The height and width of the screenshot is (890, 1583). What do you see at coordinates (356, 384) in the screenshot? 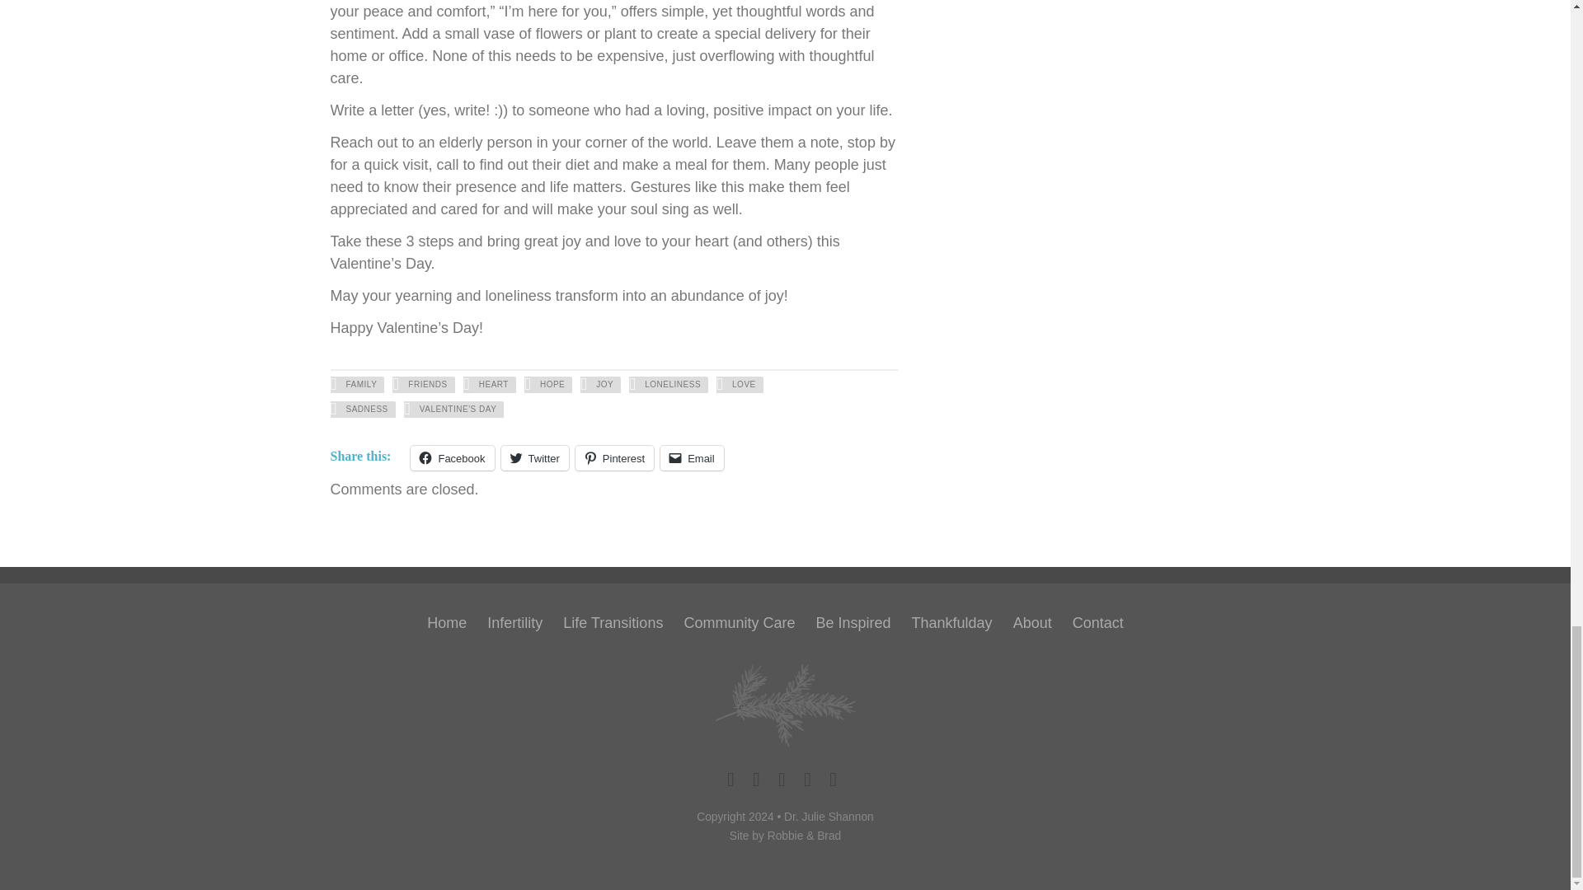
I see `FAMILY` at bounding box center [356, 384].